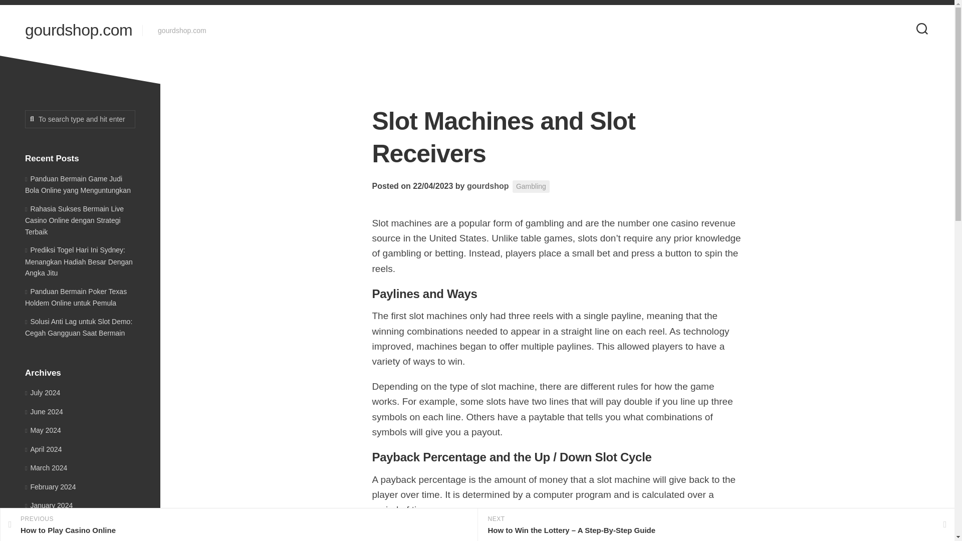 The width and height of the screenshot is (962, 541). I want to click on Solusi Anti Lag untuk Slot Demo: Cegah Gangguan Saat Bermain, so click(78, 327).